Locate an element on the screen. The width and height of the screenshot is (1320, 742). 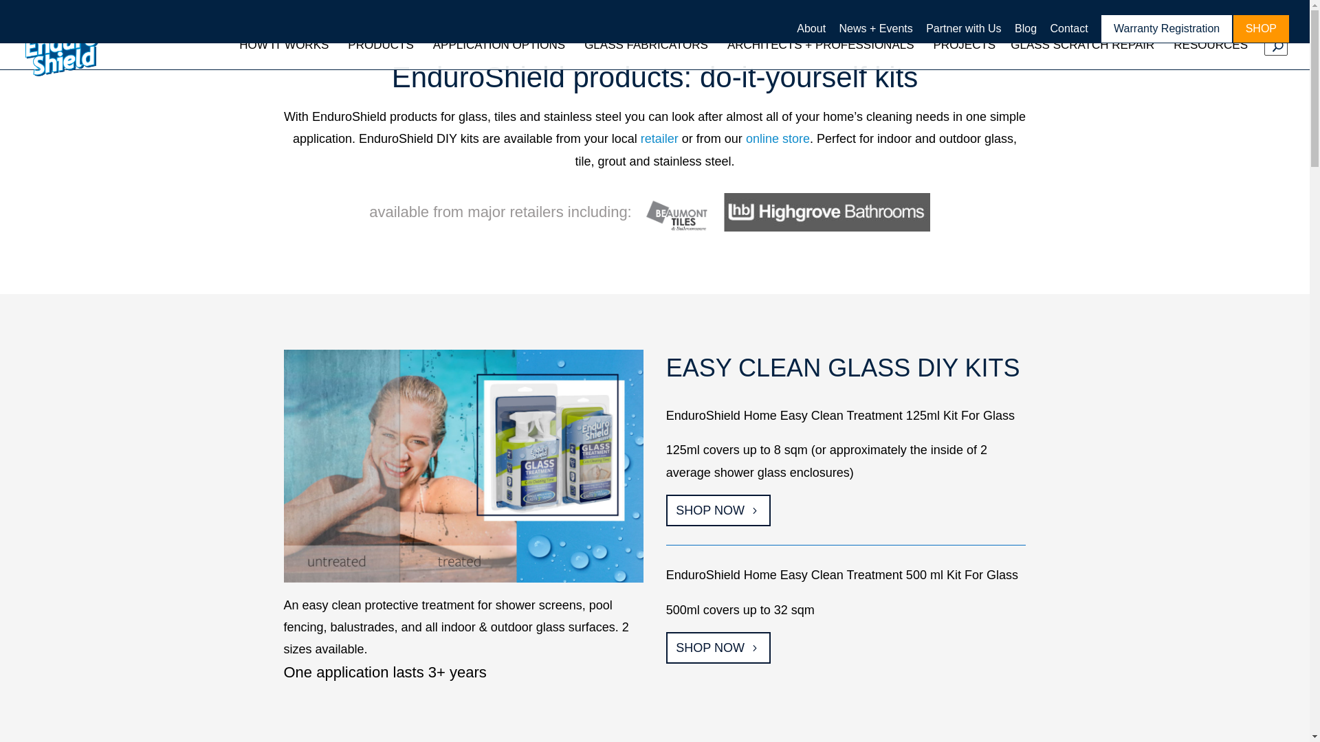
SHOP NOW is located at coordinates (718, 647).